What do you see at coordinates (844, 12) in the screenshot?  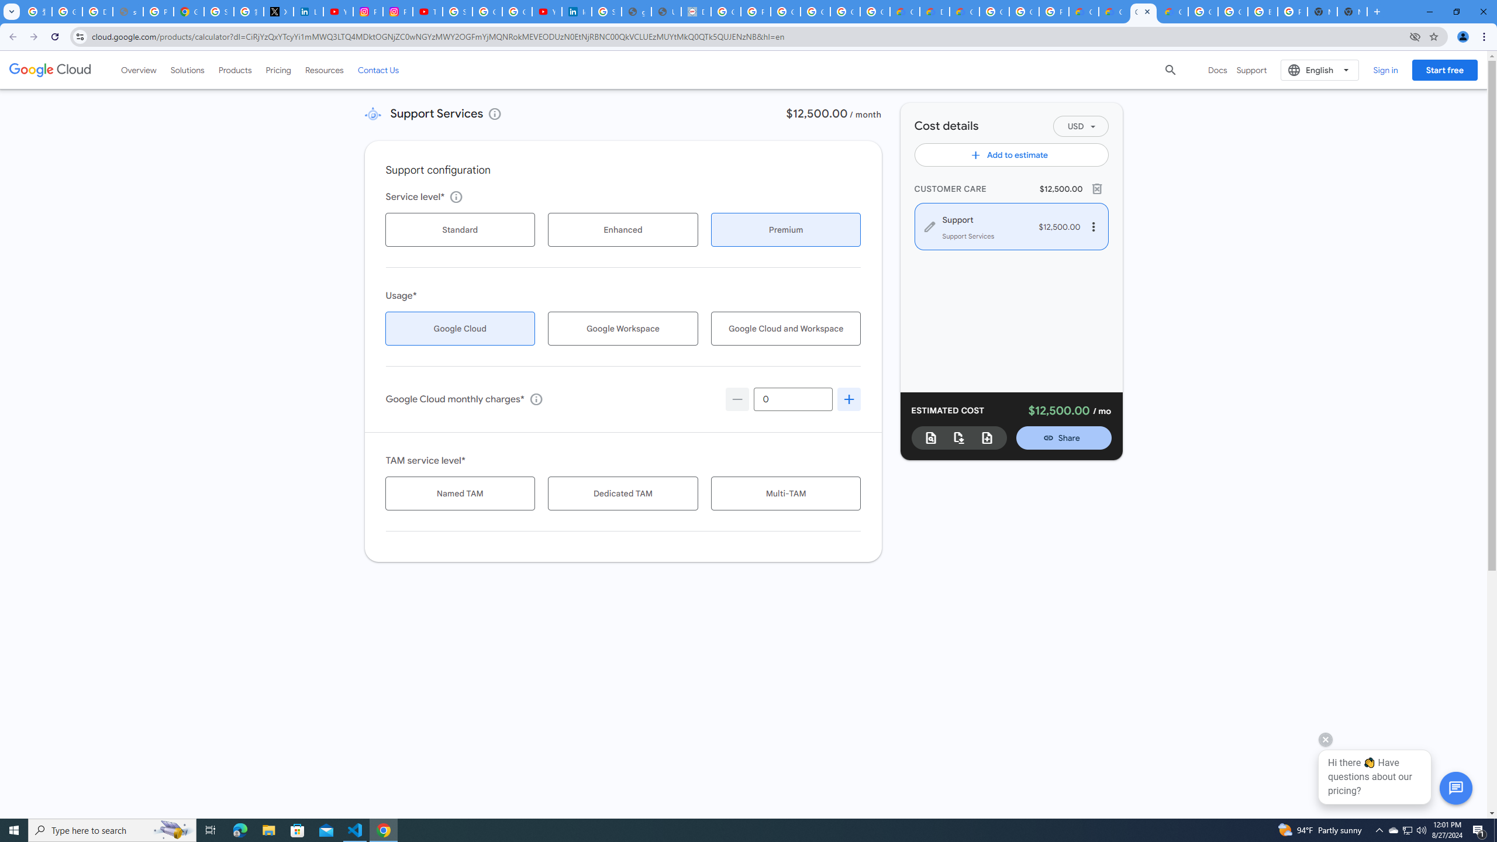 I see `Google Workspace - Specific Terms` at bounding box center [844, 12].